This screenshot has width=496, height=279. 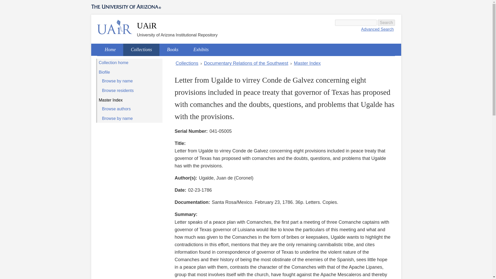 What do you see at coordinates (172, 50) in the screenshot?
I see `Books` at bounding box center [172, 50].